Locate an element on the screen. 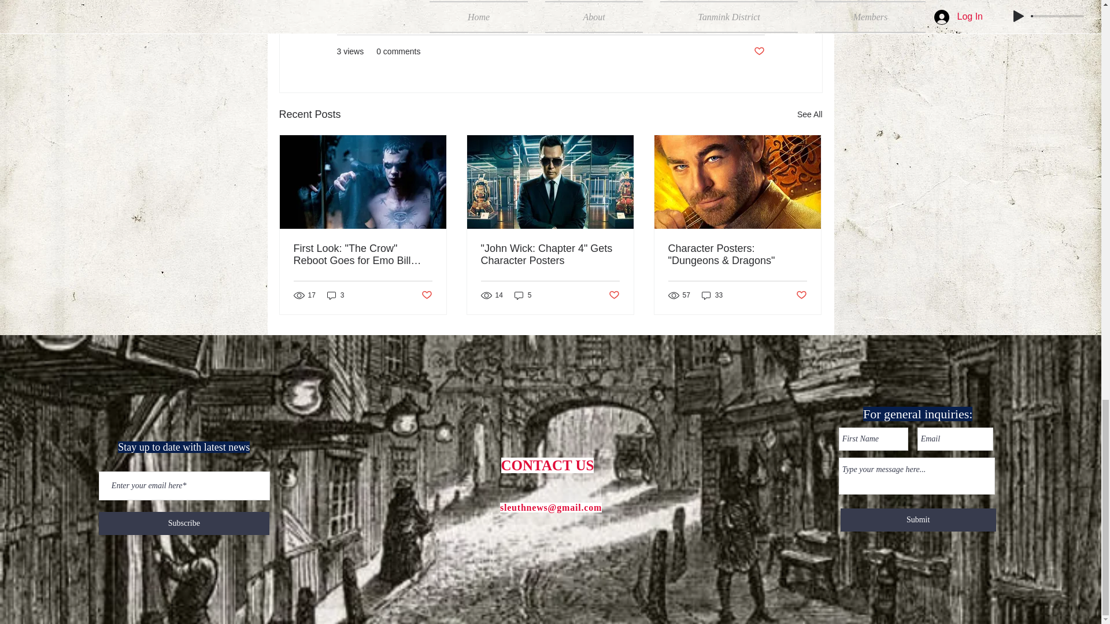  Post not marked as liked is located at coordinates (425, 295).